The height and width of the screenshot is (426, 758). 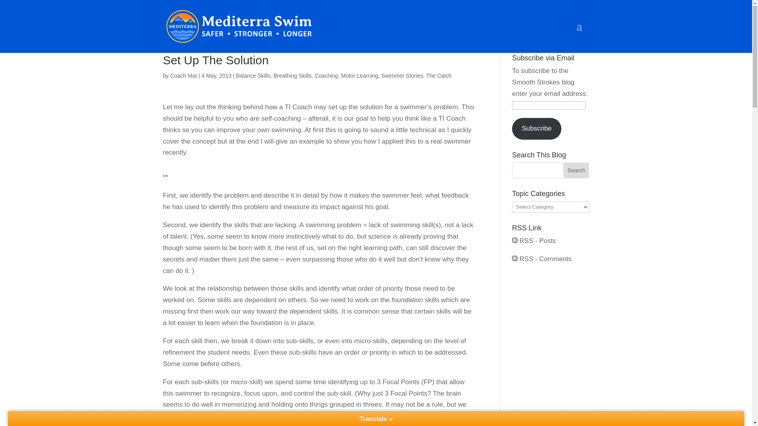 I want to click on Subscribe, so click(x=537, y=129).